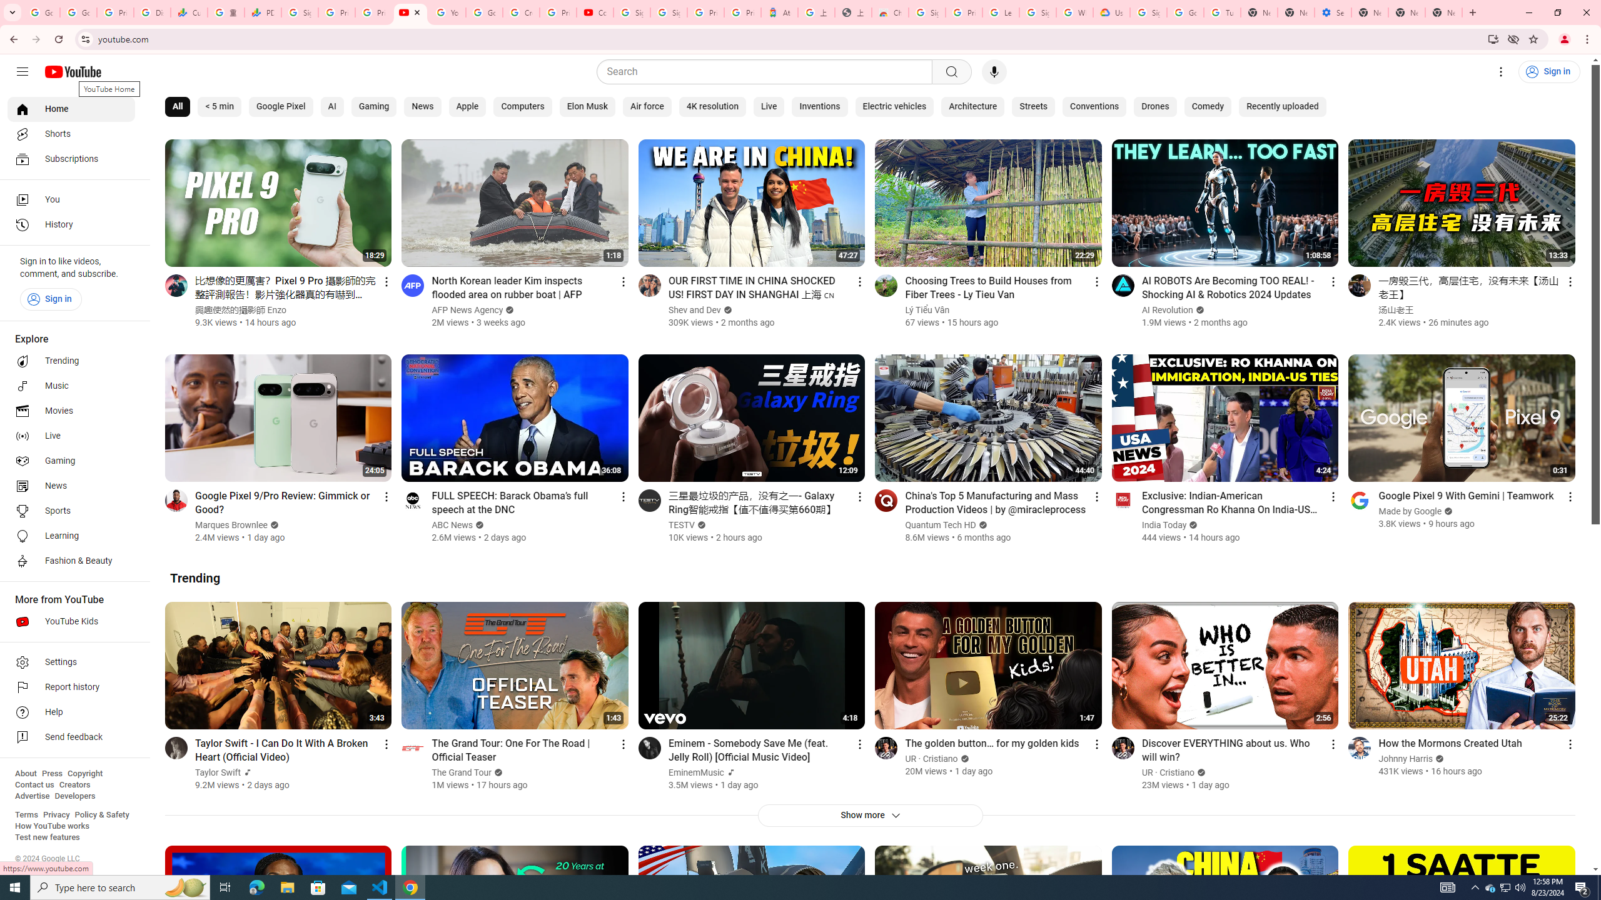 The height and width of the screenshot is (900, 1601). What do you see at coordinates (453, 525) in the screenshot?
I see `ABC News` at bounding box center [453, 525].